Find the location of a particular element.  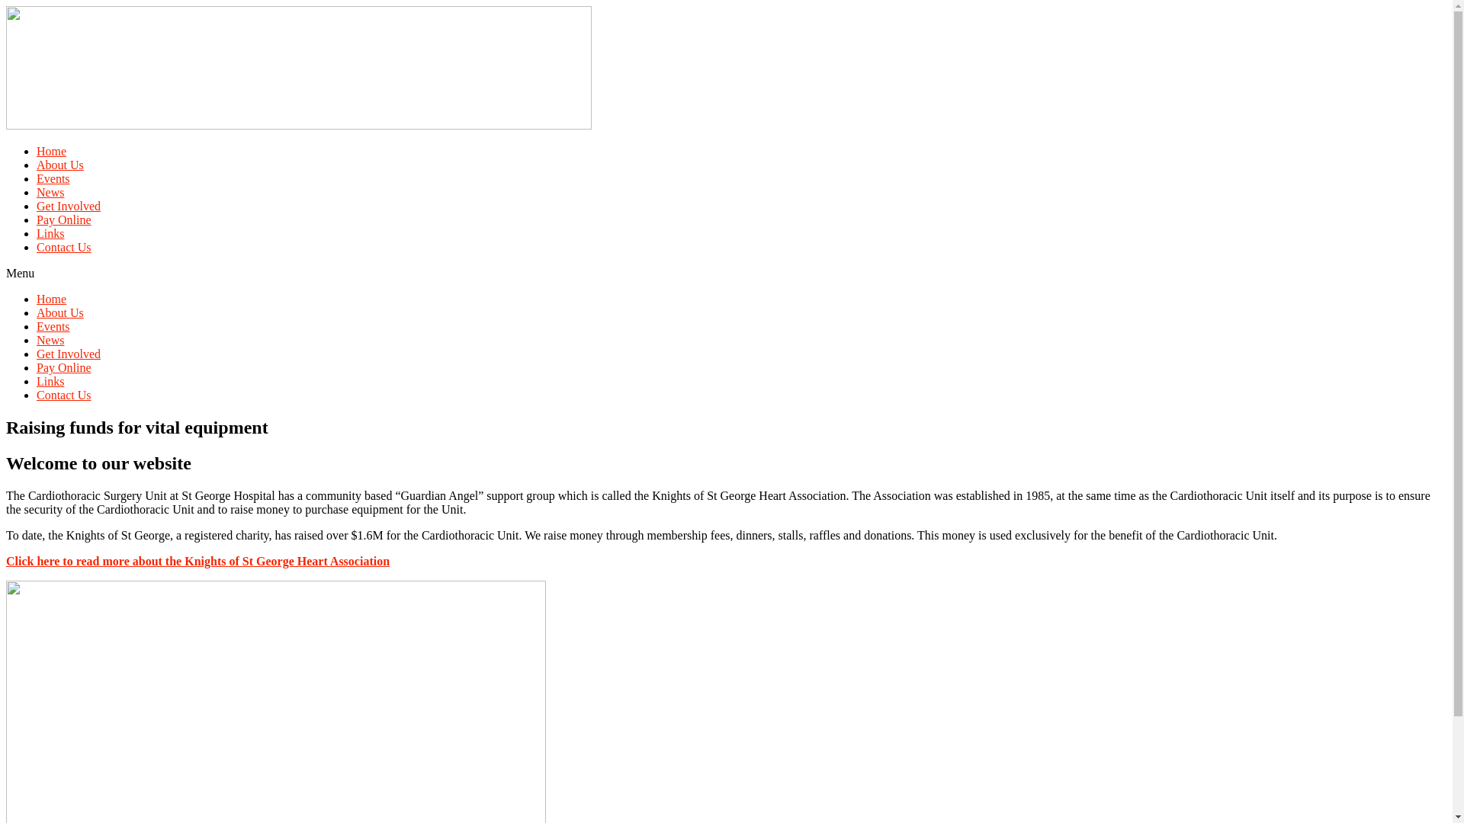

Get Involved is located at coordinates (69, 206).